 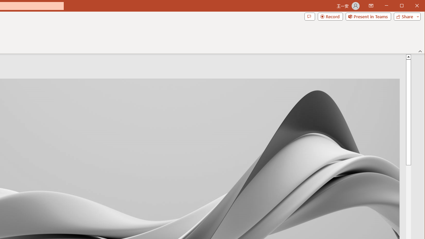 I want to click on Maximize, so click(x=411, y=6).